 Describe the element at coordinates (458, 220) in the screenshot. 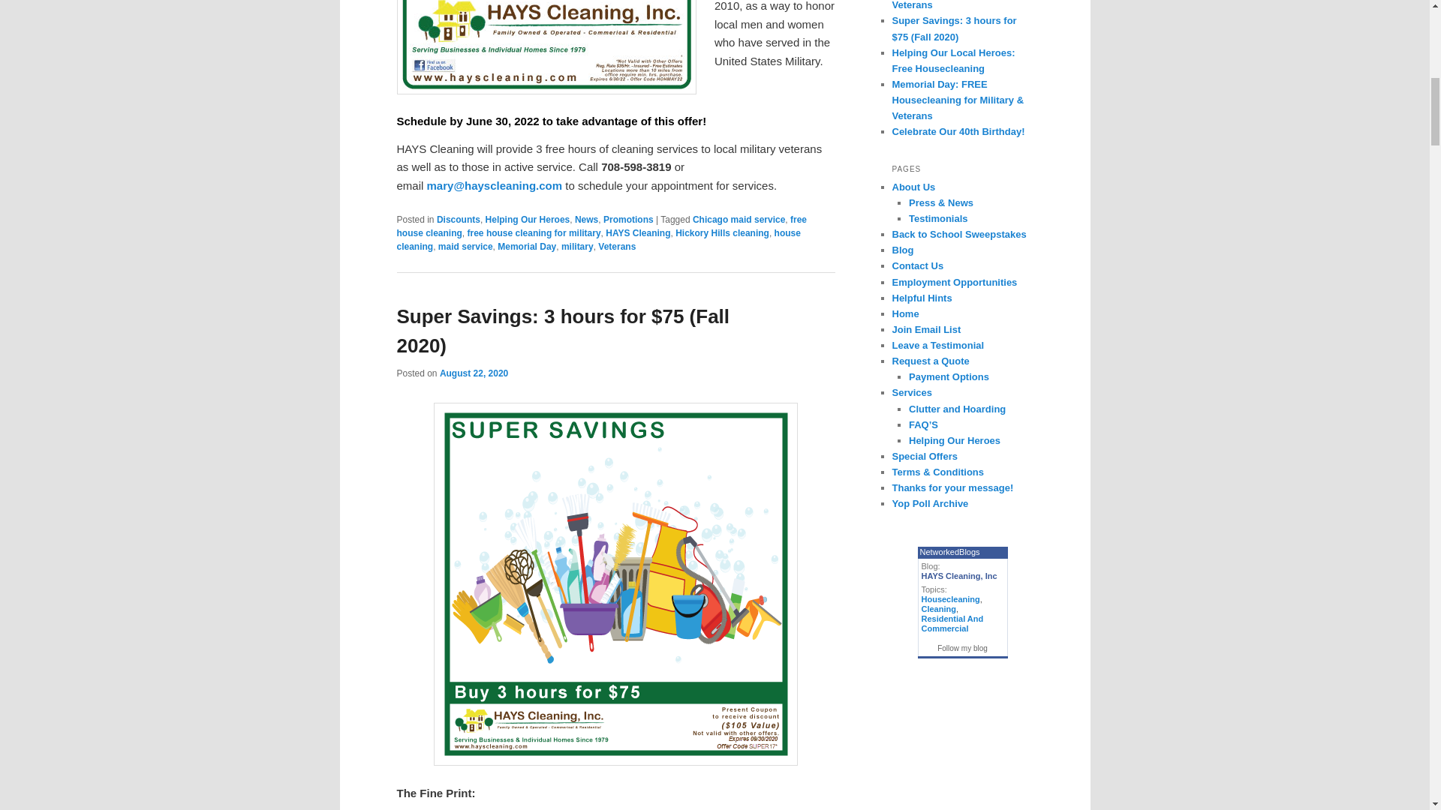

I see `Discounts` at that location.